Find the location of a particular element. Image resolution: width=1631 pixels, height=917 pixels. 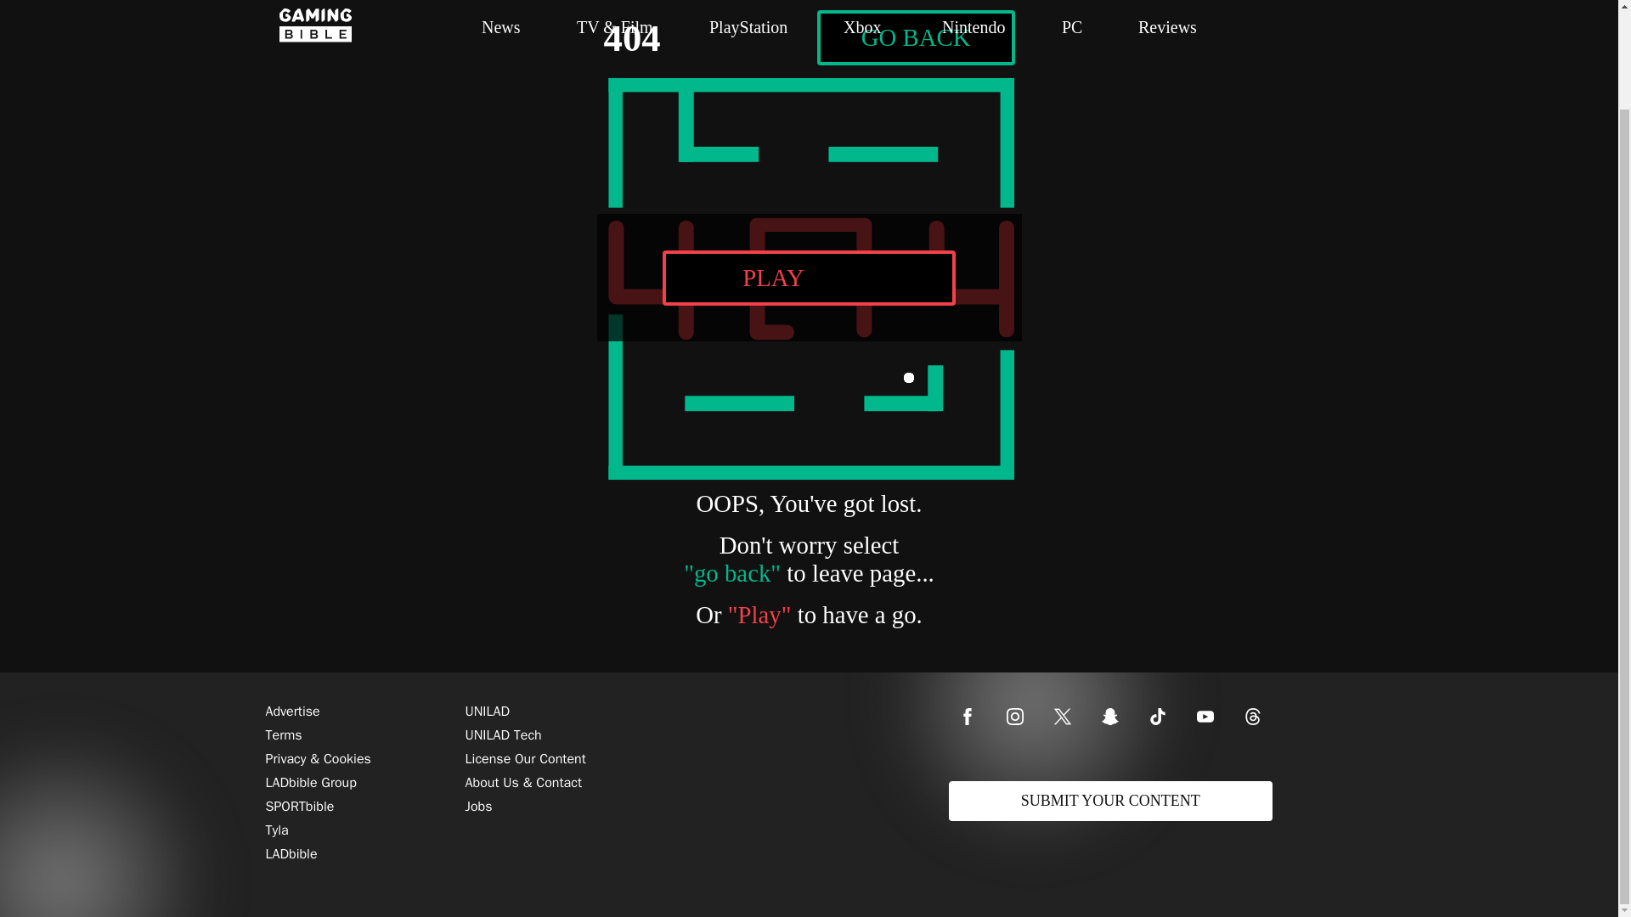

PLAY is located at coordinates (291, 854).